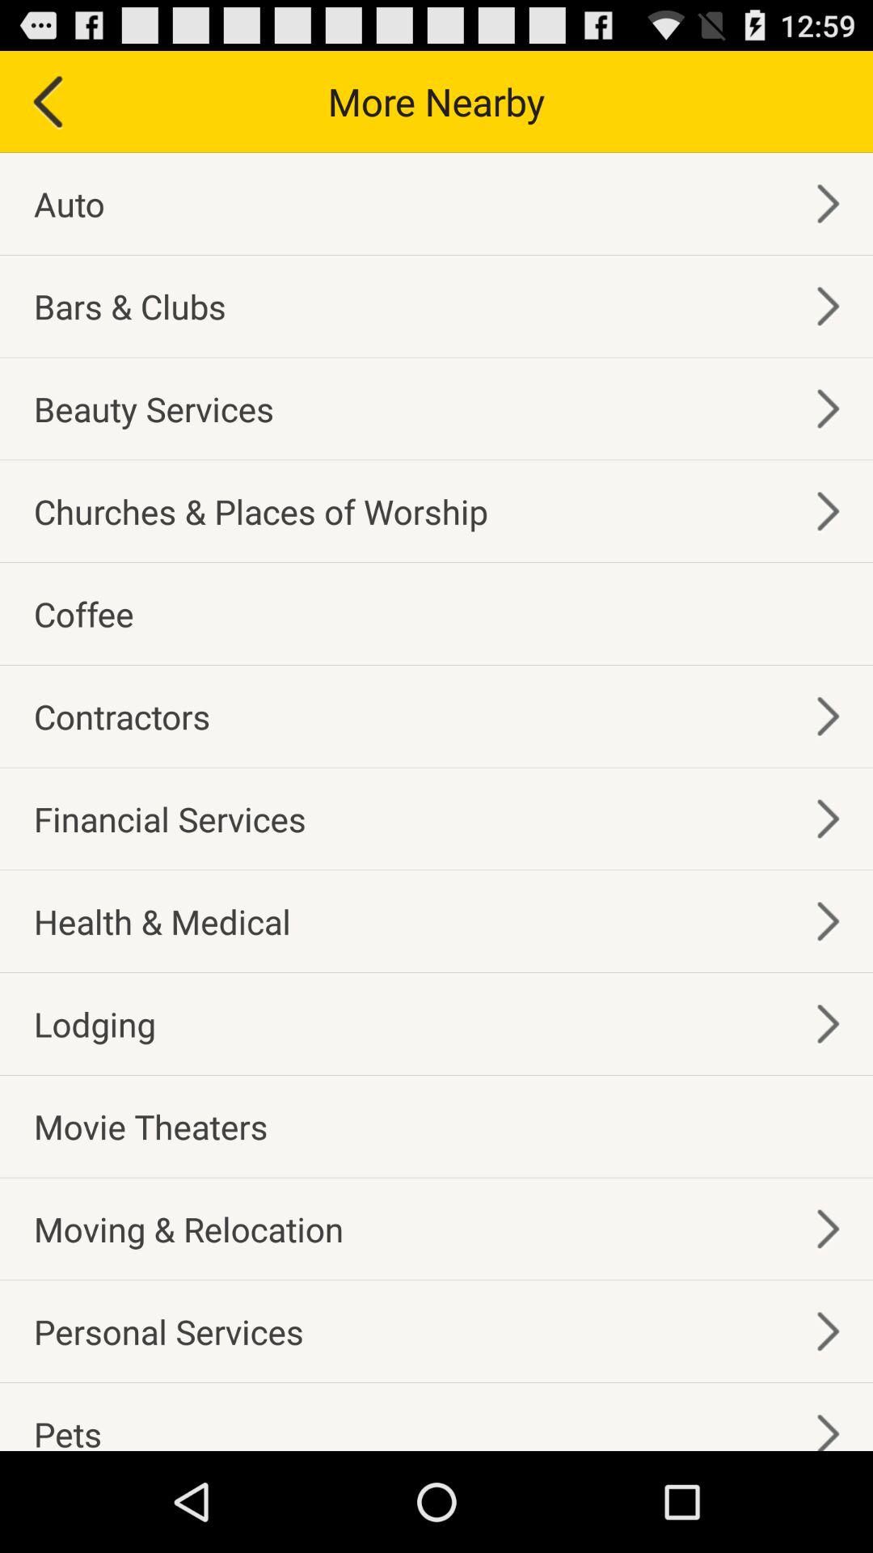 Image resolution: width=873 pixels, height=1553 pixels. Describe the element at coordinates (84, 613) in the screenshot. I see `press the coffee` at that location.